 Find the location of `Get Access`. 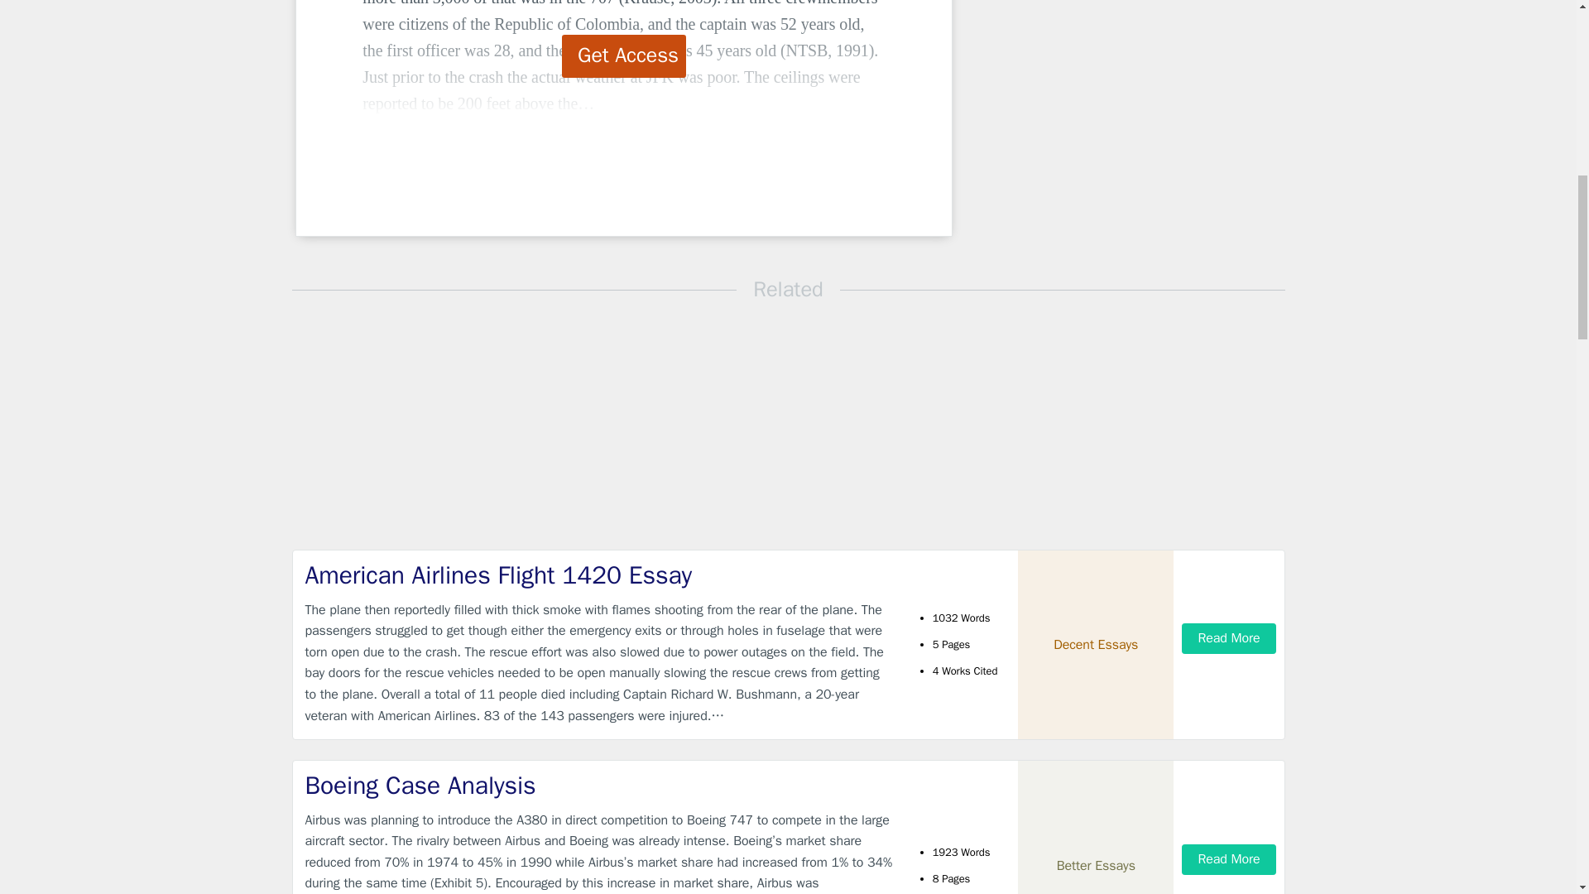

Get Access is located at coordinates (624, 56).